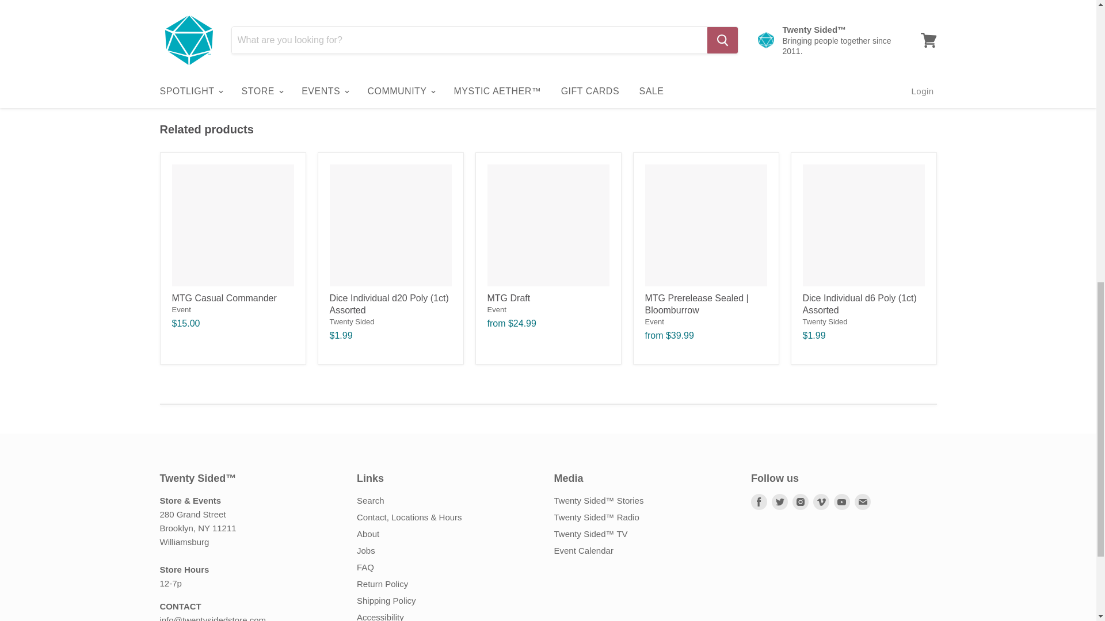 This screenshot has width=1105, height=621. Describe the element at coordinates (841, 502) in the screenshot. I see `Youtube` at that location.